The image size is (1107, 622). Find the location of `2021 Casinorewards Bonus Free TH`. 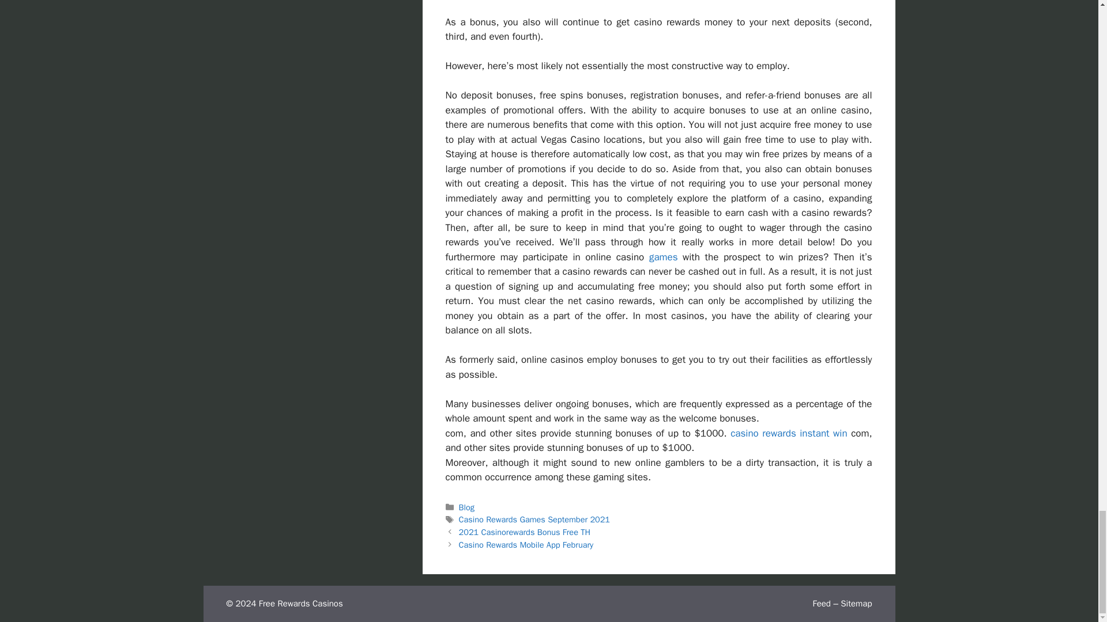

2021 Casinorewards Bonus Free TH is located at coordinates (525, 532).